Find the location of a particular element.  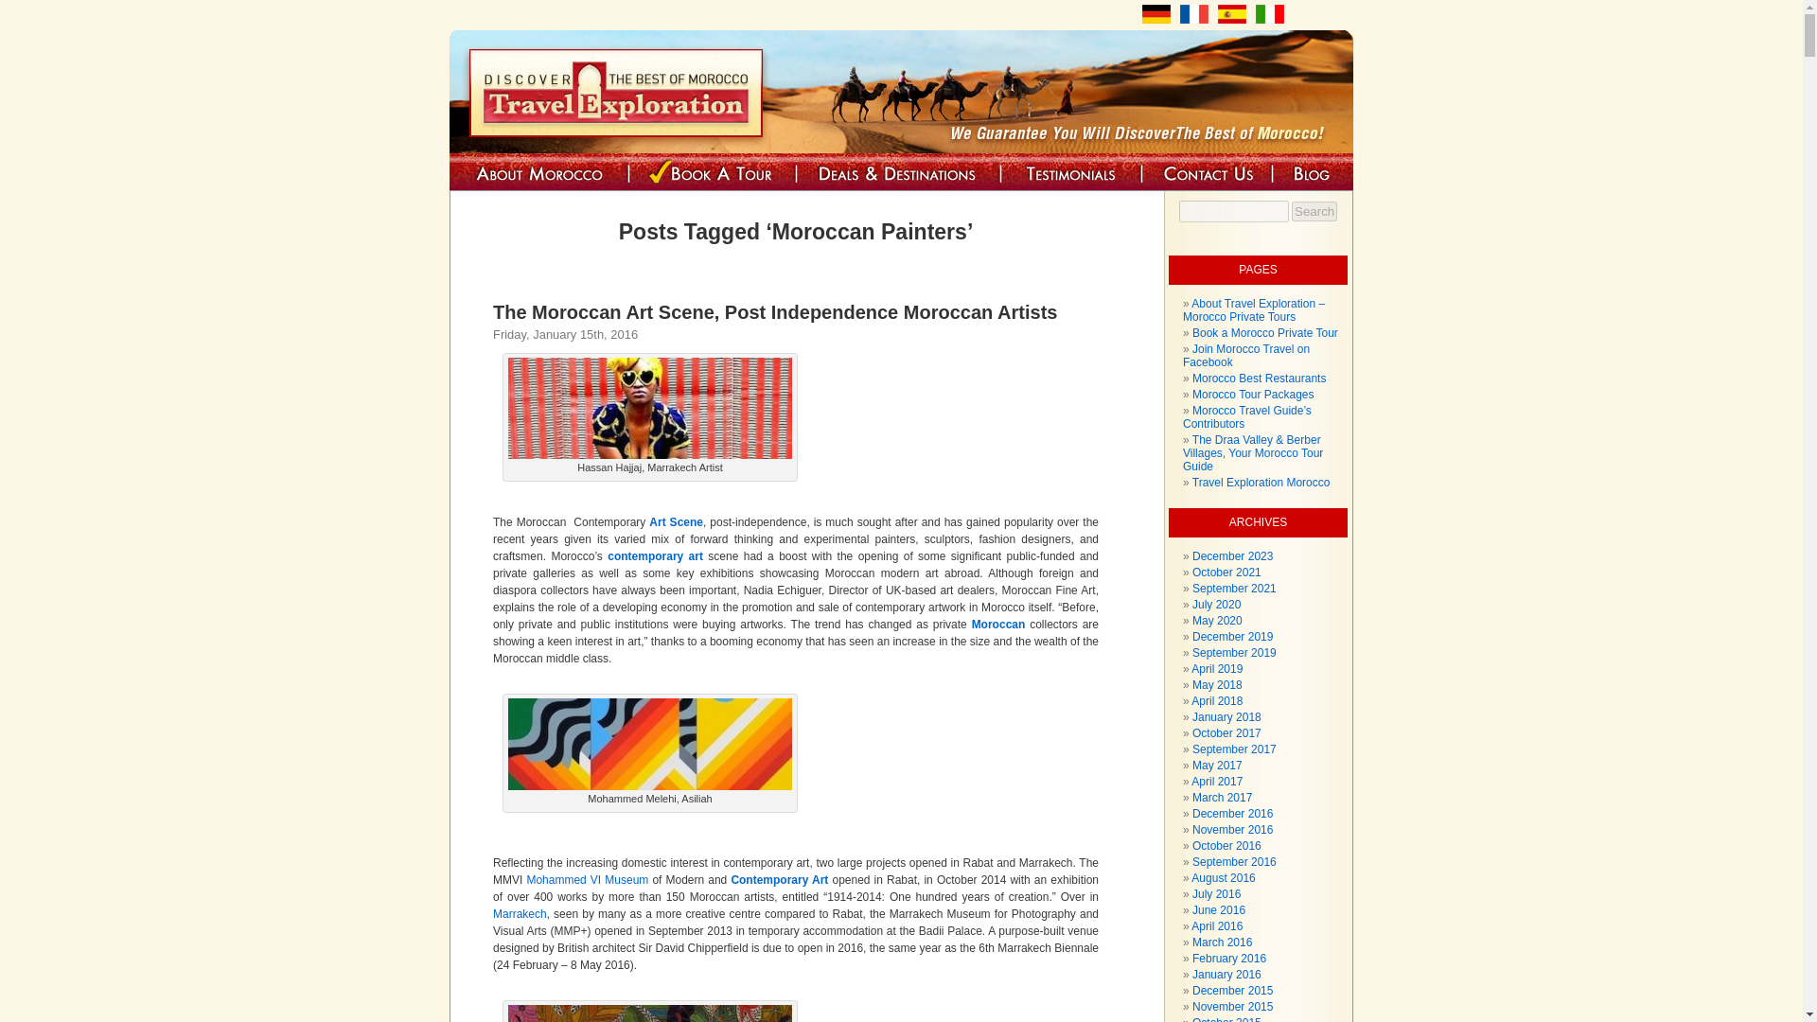

contemporary art is located at coordinates (655, 556).